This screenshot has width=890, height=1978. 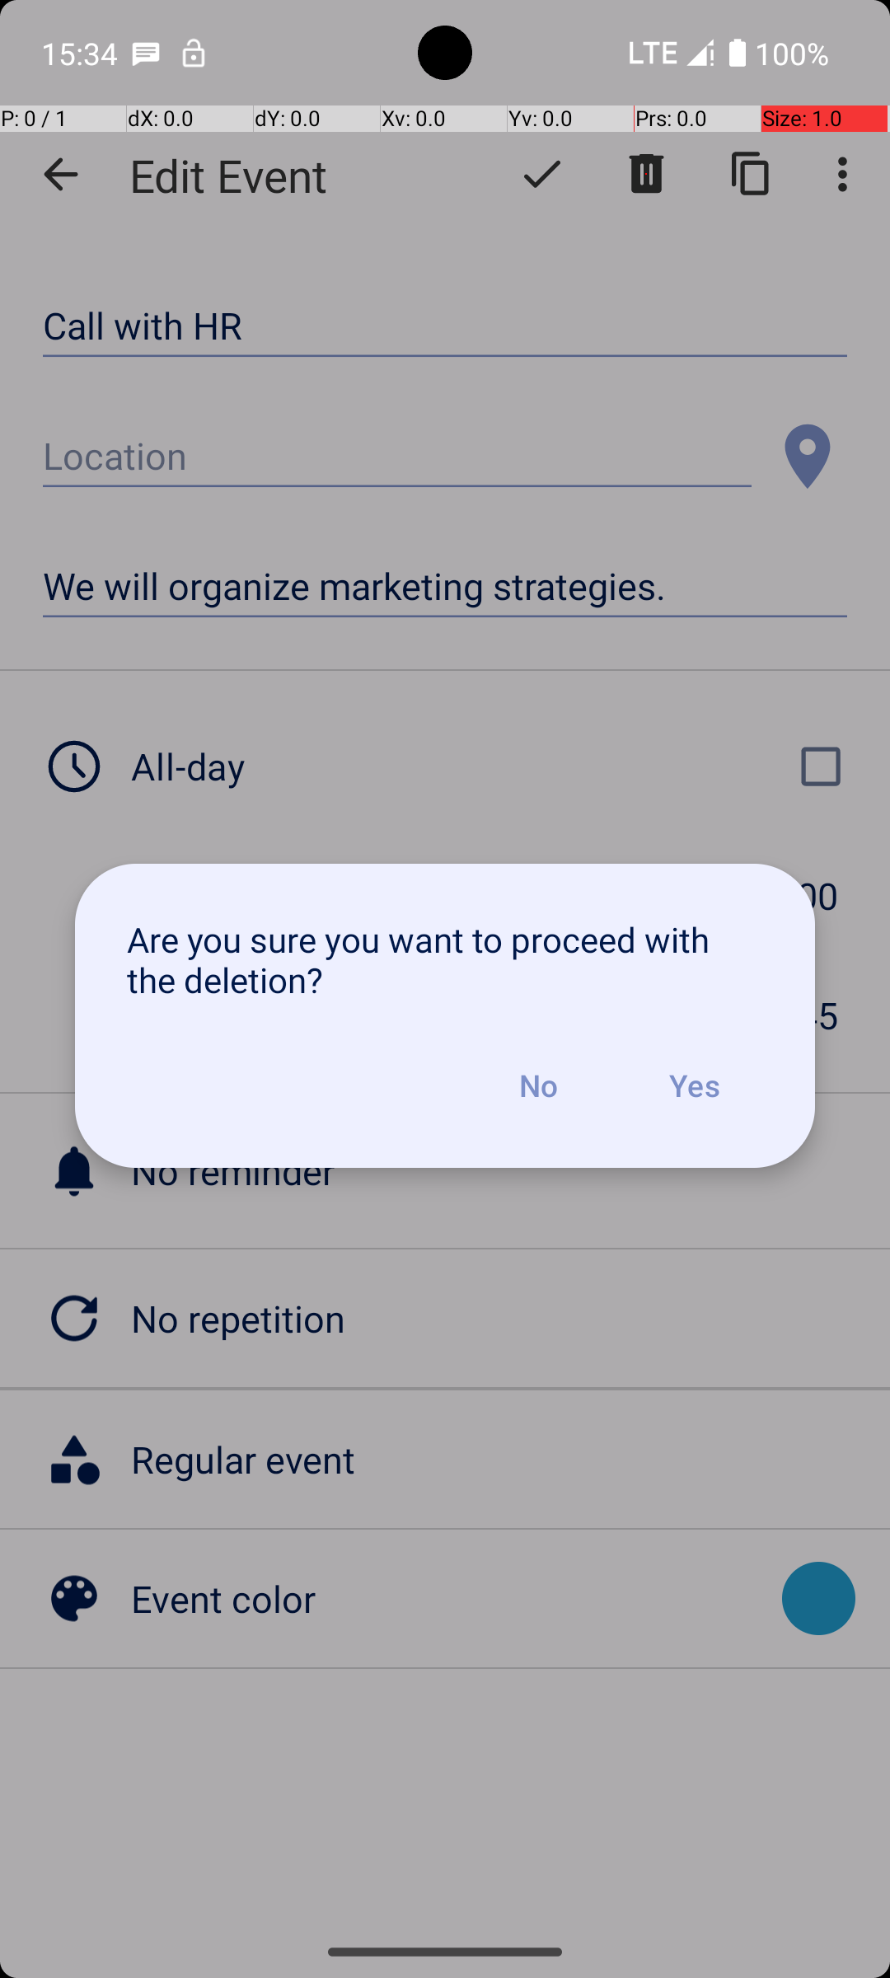 I want to click on Yes, so click(x=694, y=1085).